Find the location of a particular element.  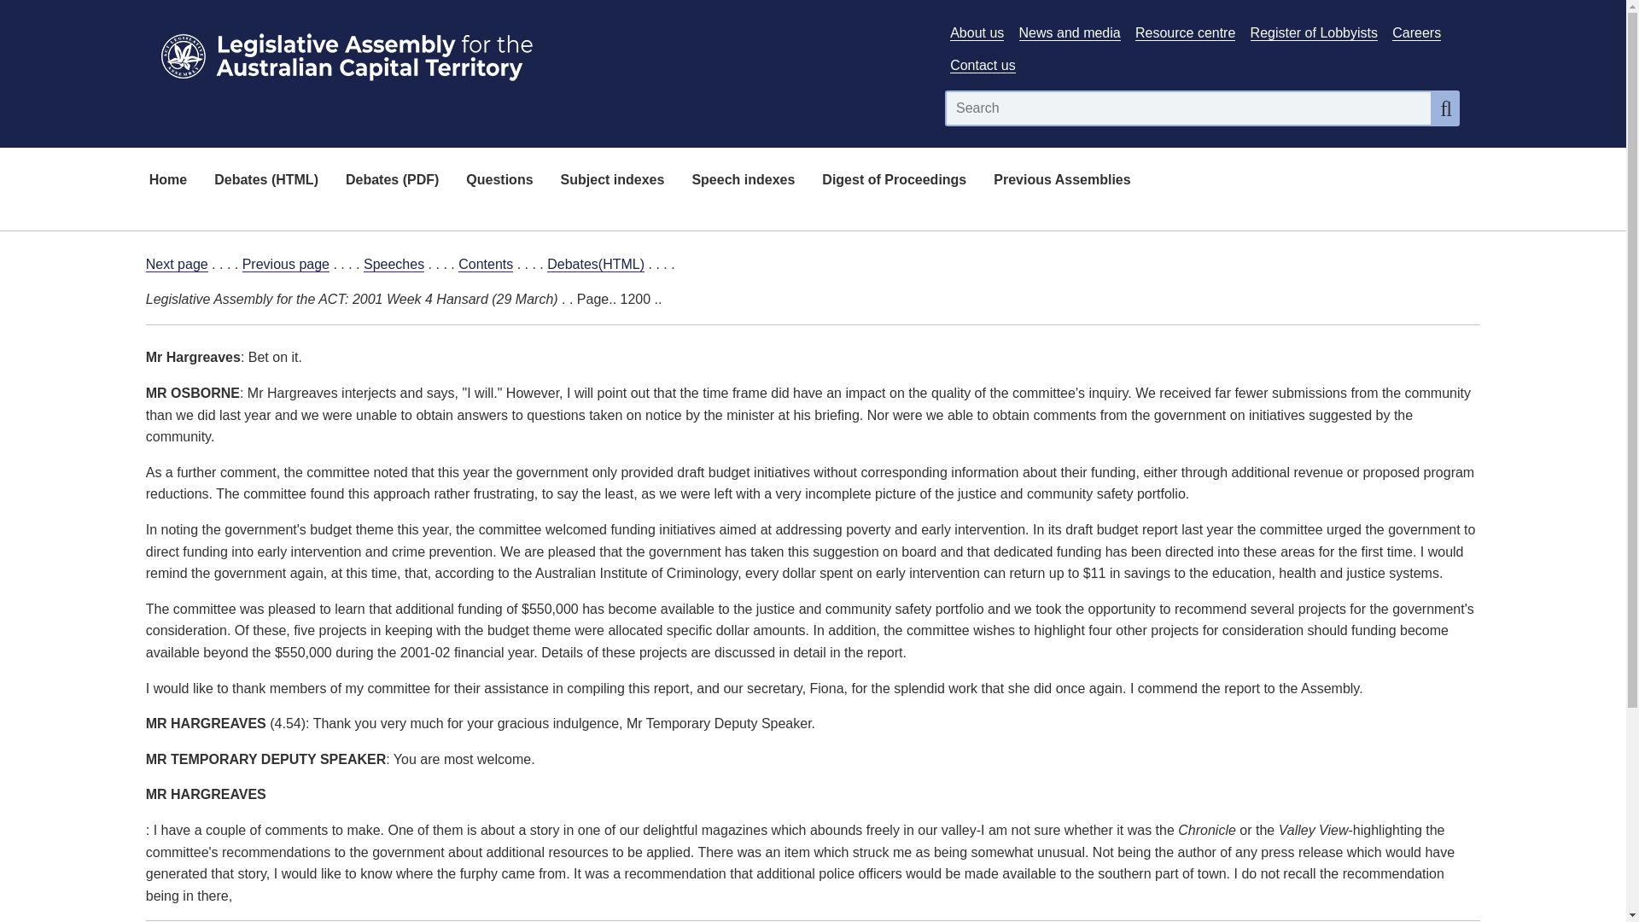

Link to Homepage is located at coordinates (534, 53).